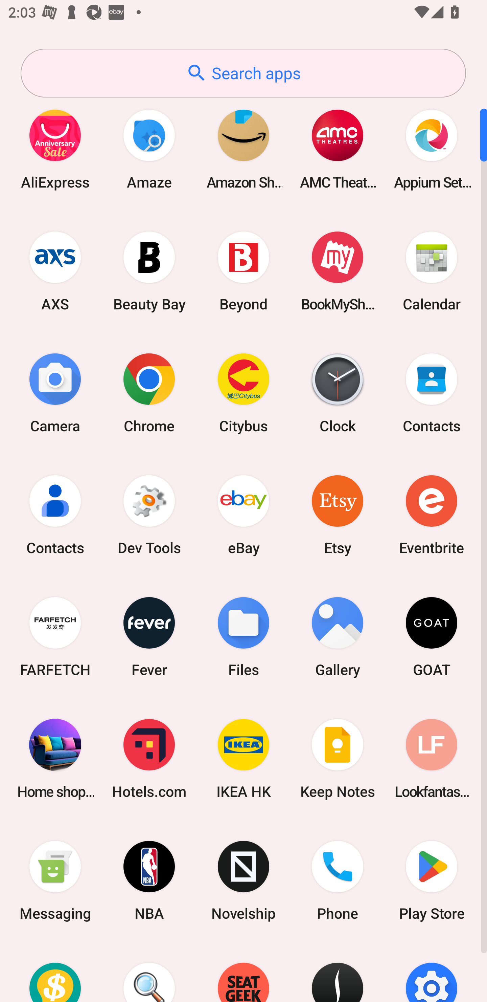 The height and width of the screenshot is (1002, 487). Describe the element at coordinates (55, 149) in the screenshot. I see `AliExpress` at that location.